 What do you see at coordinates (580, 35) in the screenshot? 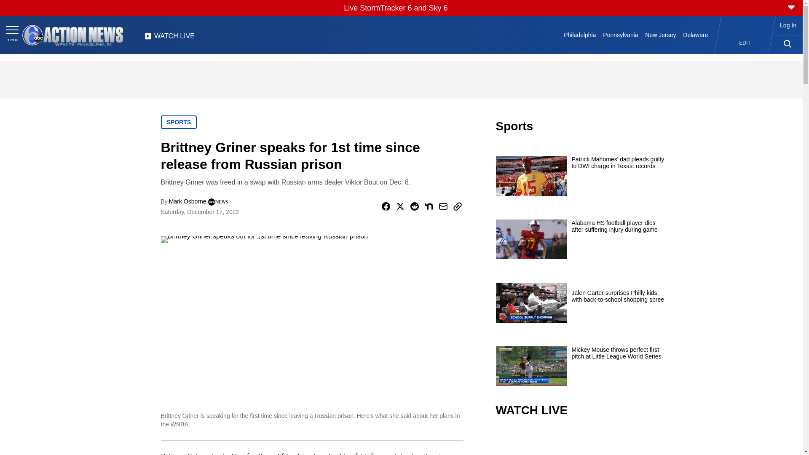
I see `Philadelphia` at bounding box center [580, 35].